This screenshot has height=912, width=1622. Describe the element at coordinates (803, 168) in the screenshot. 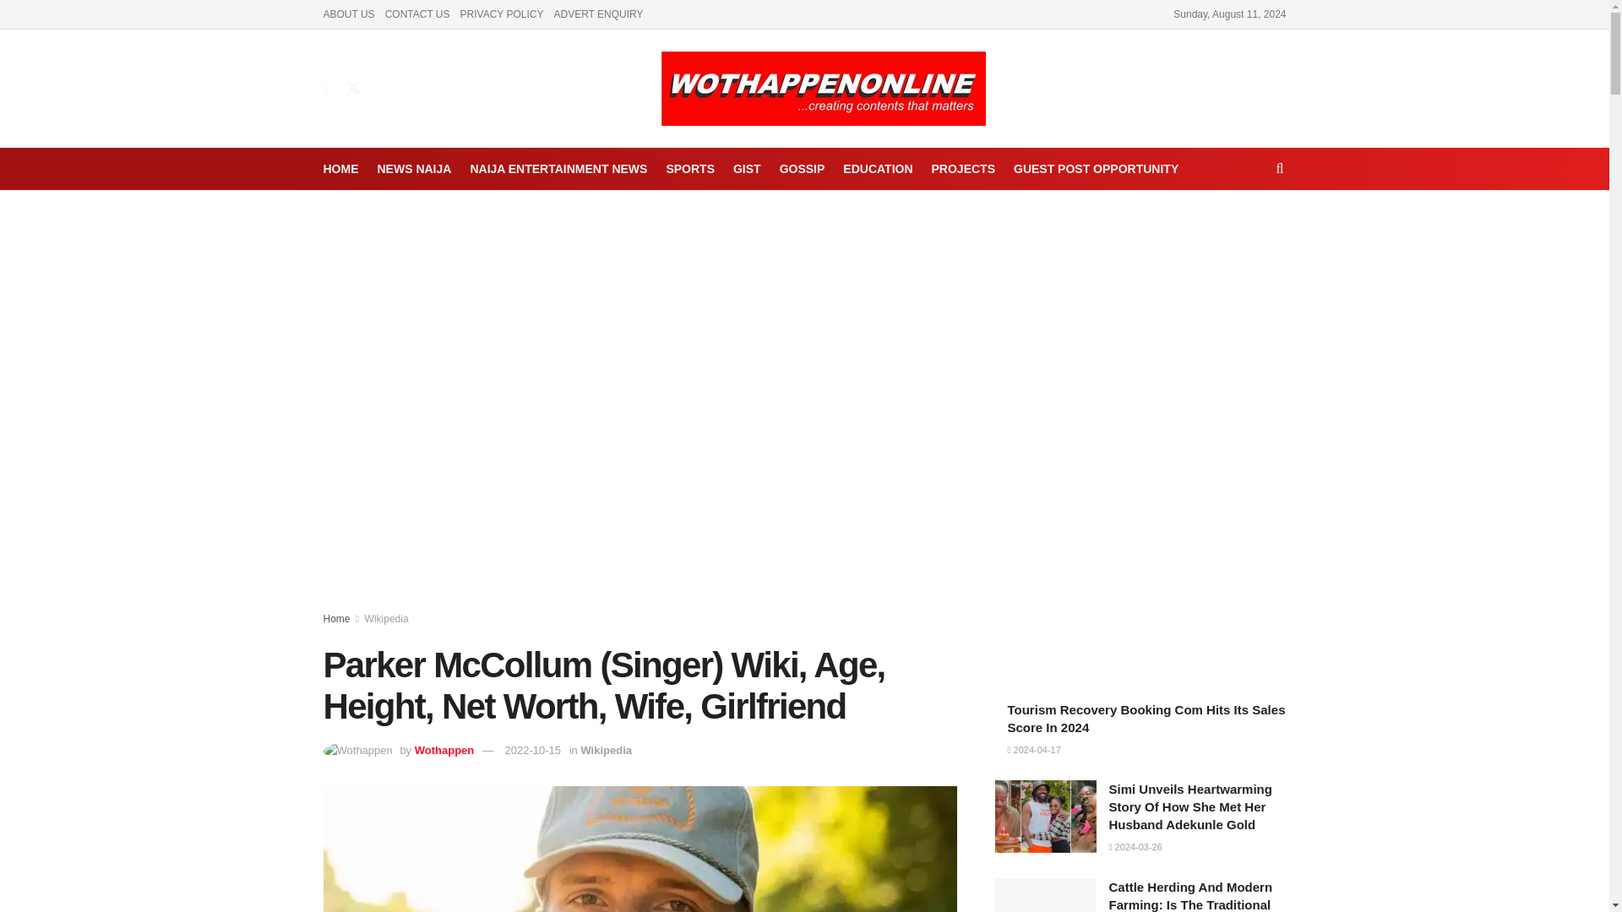

I see `GOSSIP` at that location.